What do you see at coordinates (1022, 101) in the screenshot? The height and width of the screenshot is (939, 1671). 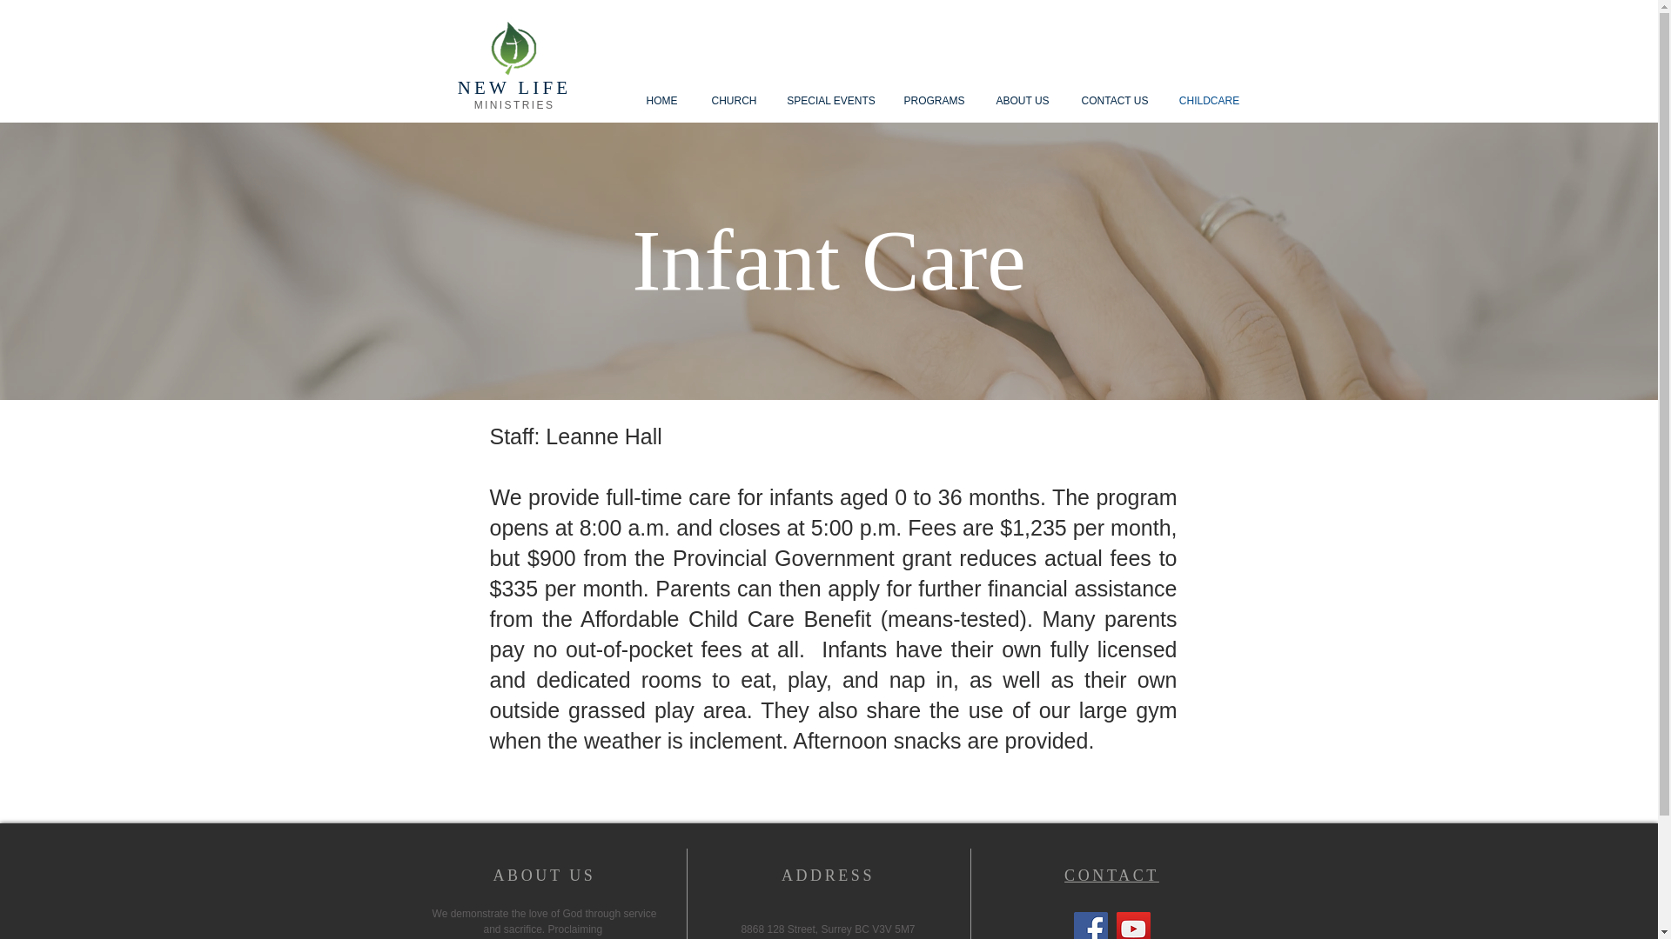 I see `ABOUT US` at bounding box center [1022, 101].